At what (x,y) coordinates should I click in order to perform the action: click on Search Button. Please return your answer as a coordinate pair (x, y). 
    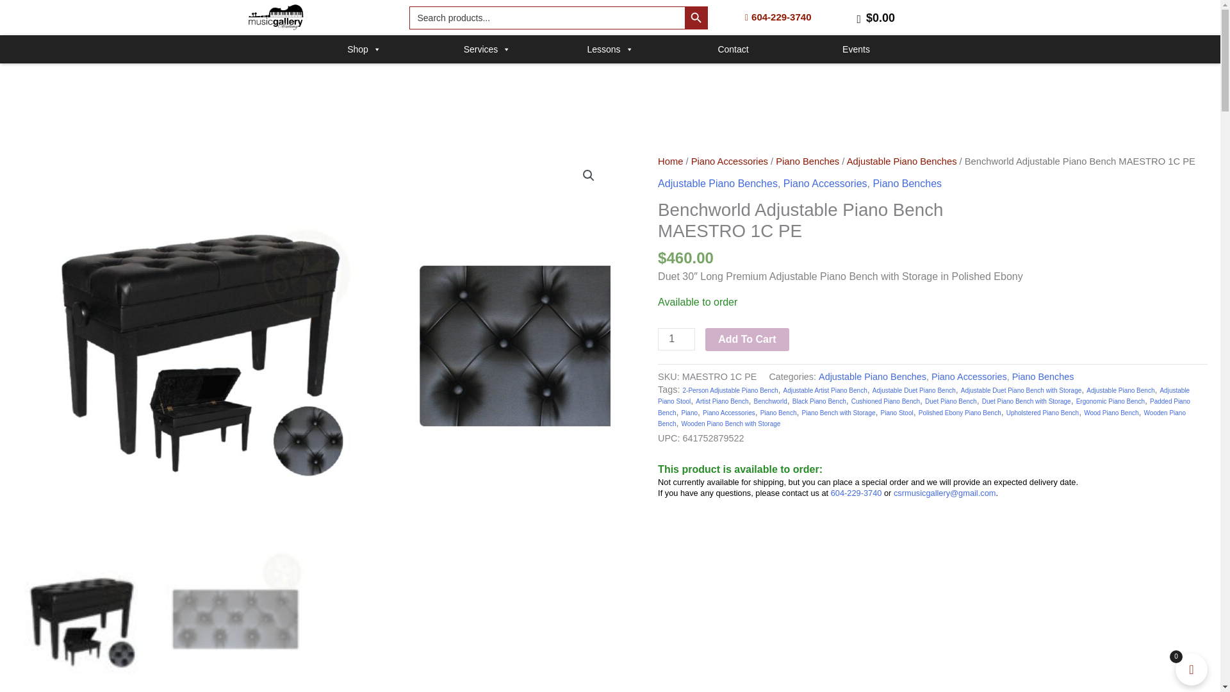
    Looking at the image, I should click on (696, 18).